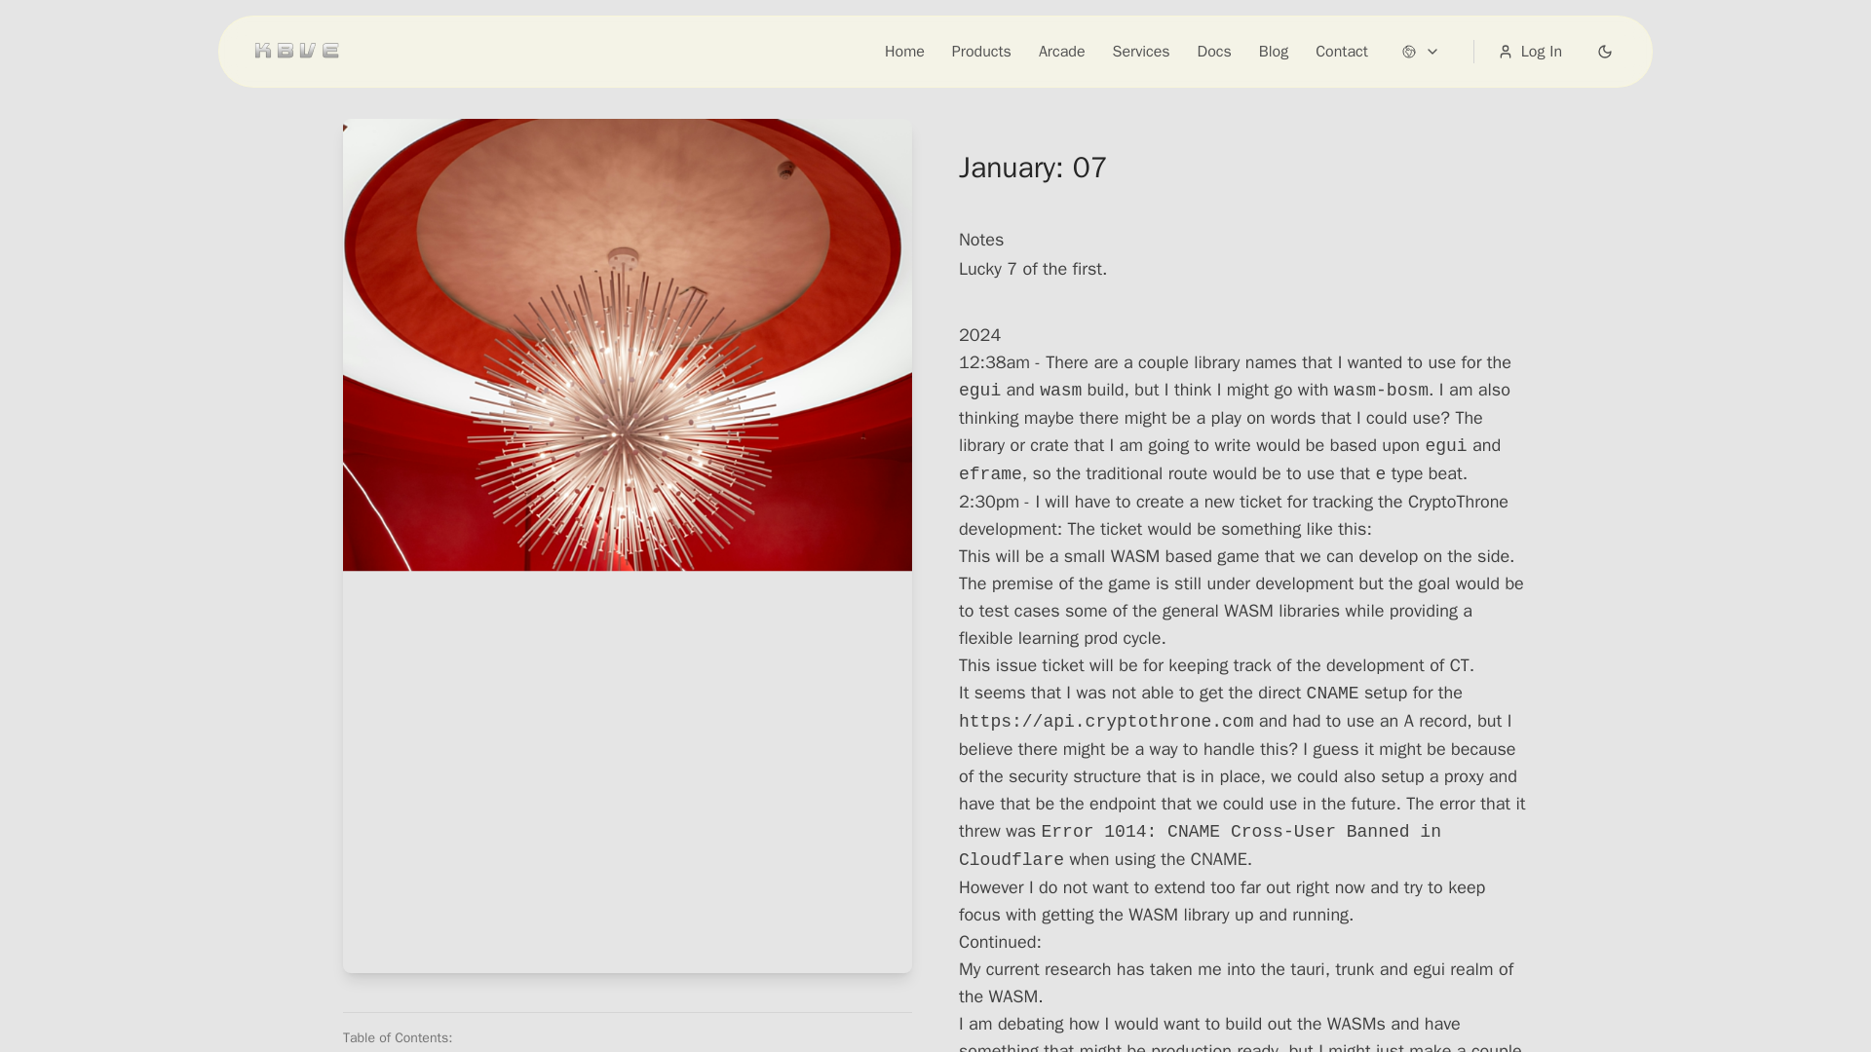 The image size is (1871, 1052). What do you see at coordinates (1341, 51) in the screenshot?
I see `Contact` at bounding box center [1341, 51].